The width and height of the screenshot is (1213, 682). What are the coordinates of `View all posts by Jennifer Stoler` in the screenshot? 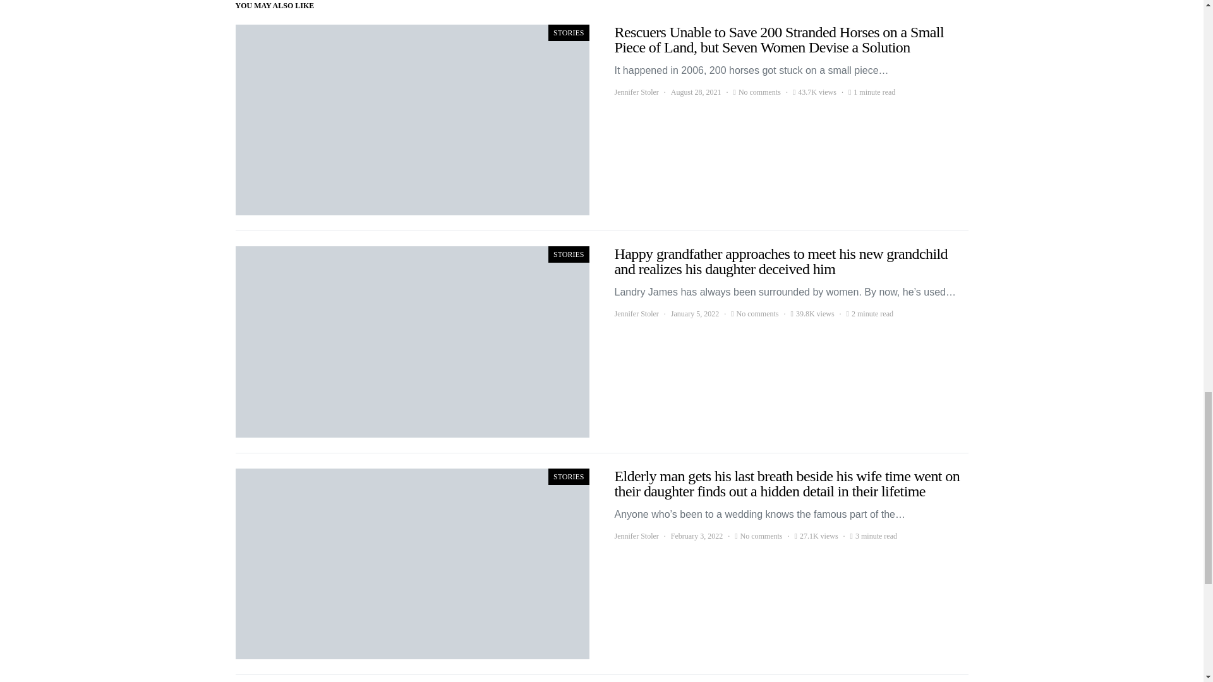 It's located at (636, 92).